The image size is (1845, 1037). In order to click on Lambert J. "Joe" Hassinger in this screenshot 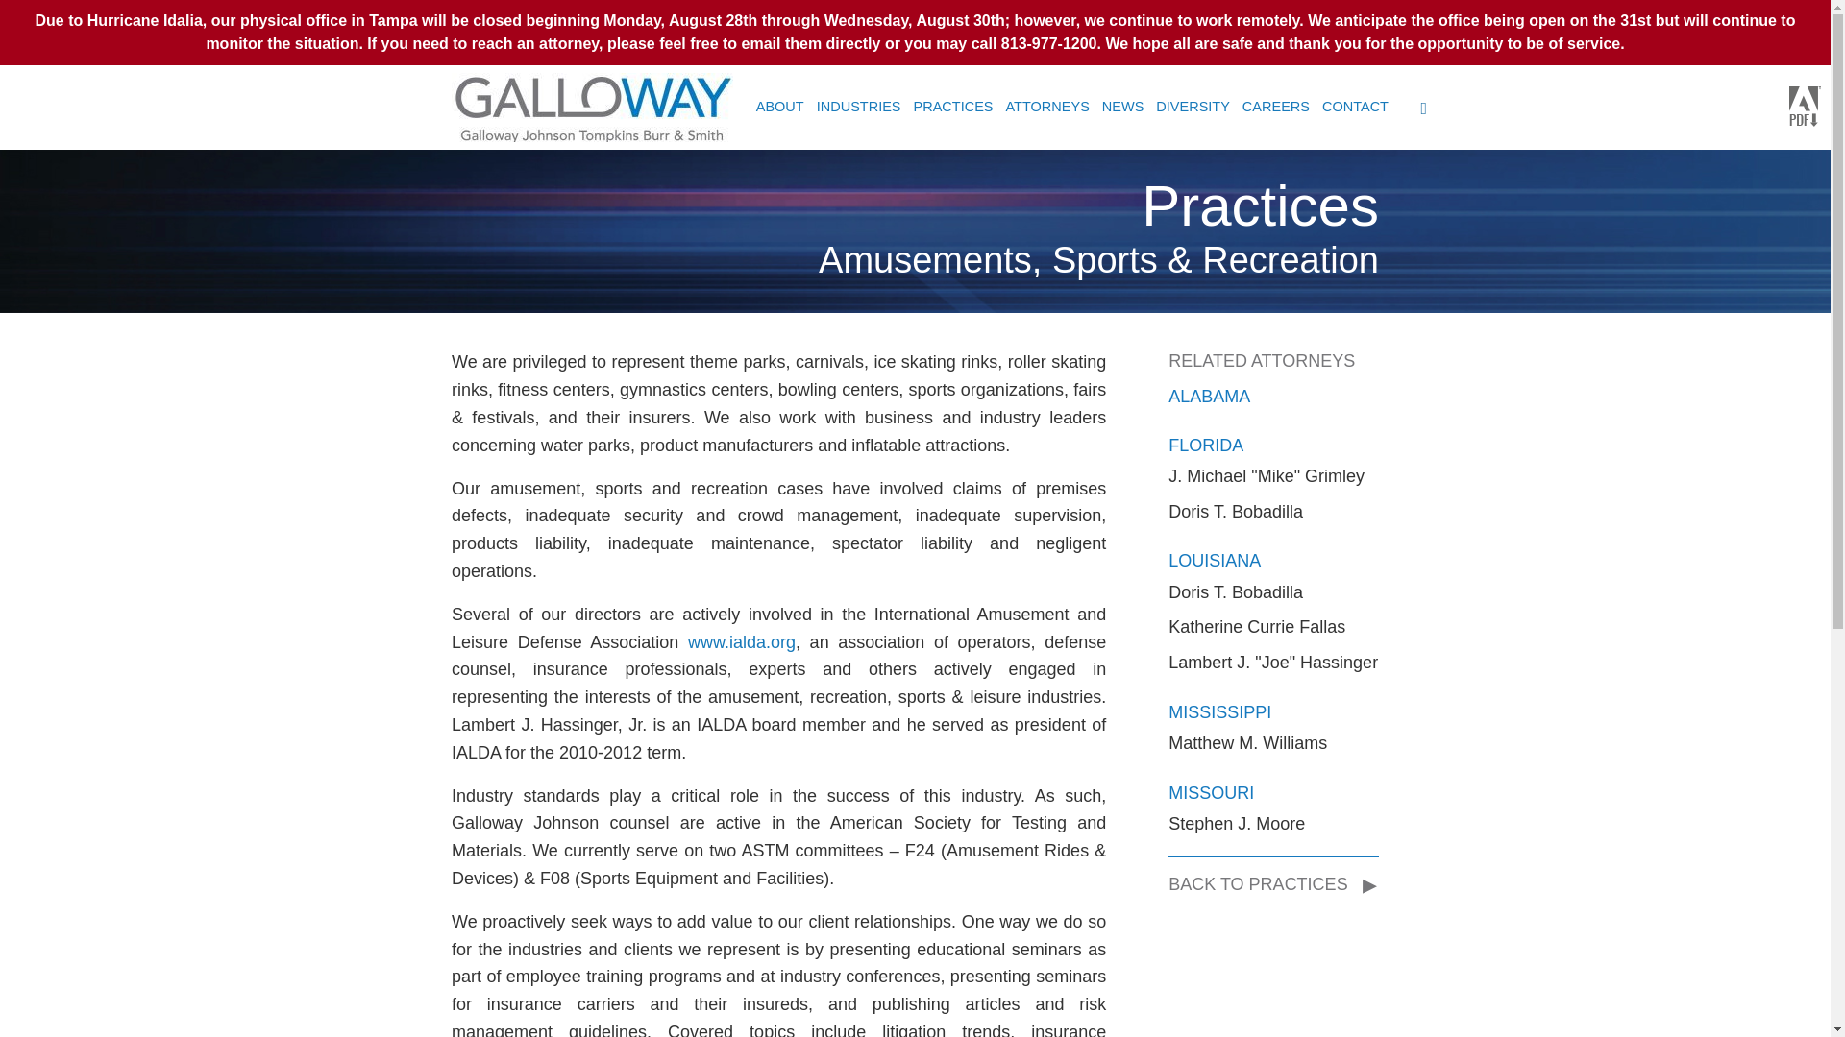, I will do `click(1272, 663)`.